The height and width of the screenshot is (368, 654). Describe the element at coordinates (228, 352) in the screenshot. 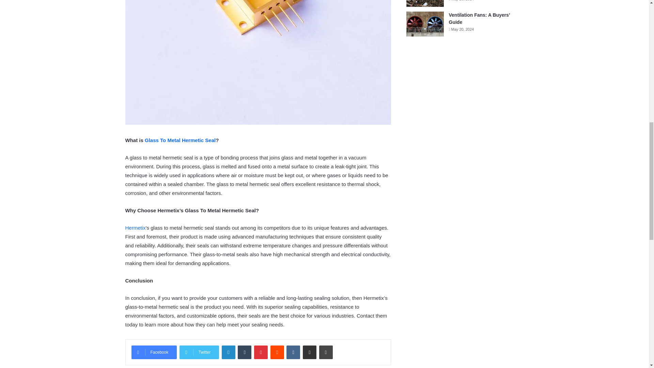

I see `LinkedIn` at that location.